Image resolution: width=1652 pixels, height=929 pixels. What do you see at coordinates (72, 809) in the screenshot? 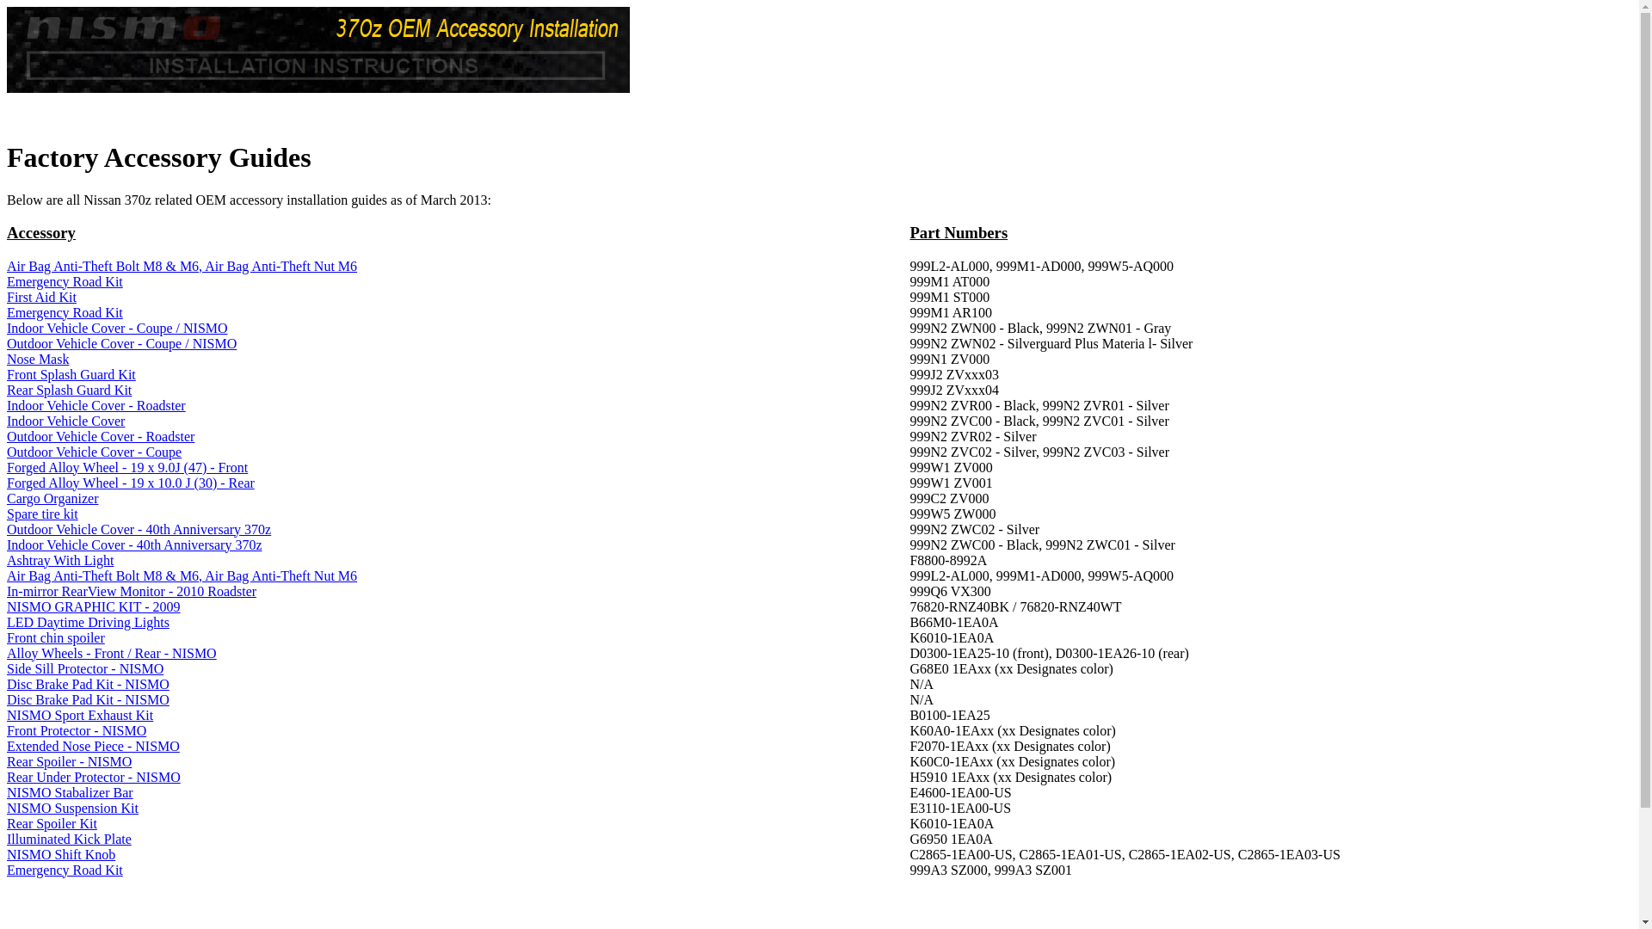
I see `NISMO Suspension Kit` at bounding box center [72, 809].